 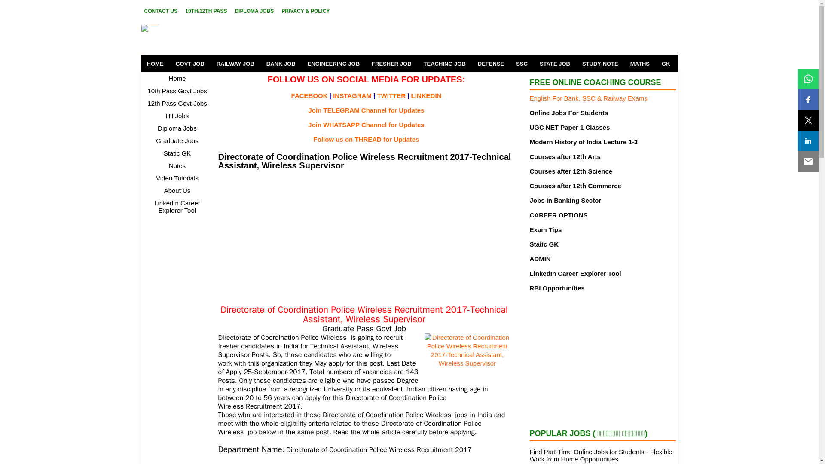 I want to click on DEFENSE, so click(x=491, y=64).